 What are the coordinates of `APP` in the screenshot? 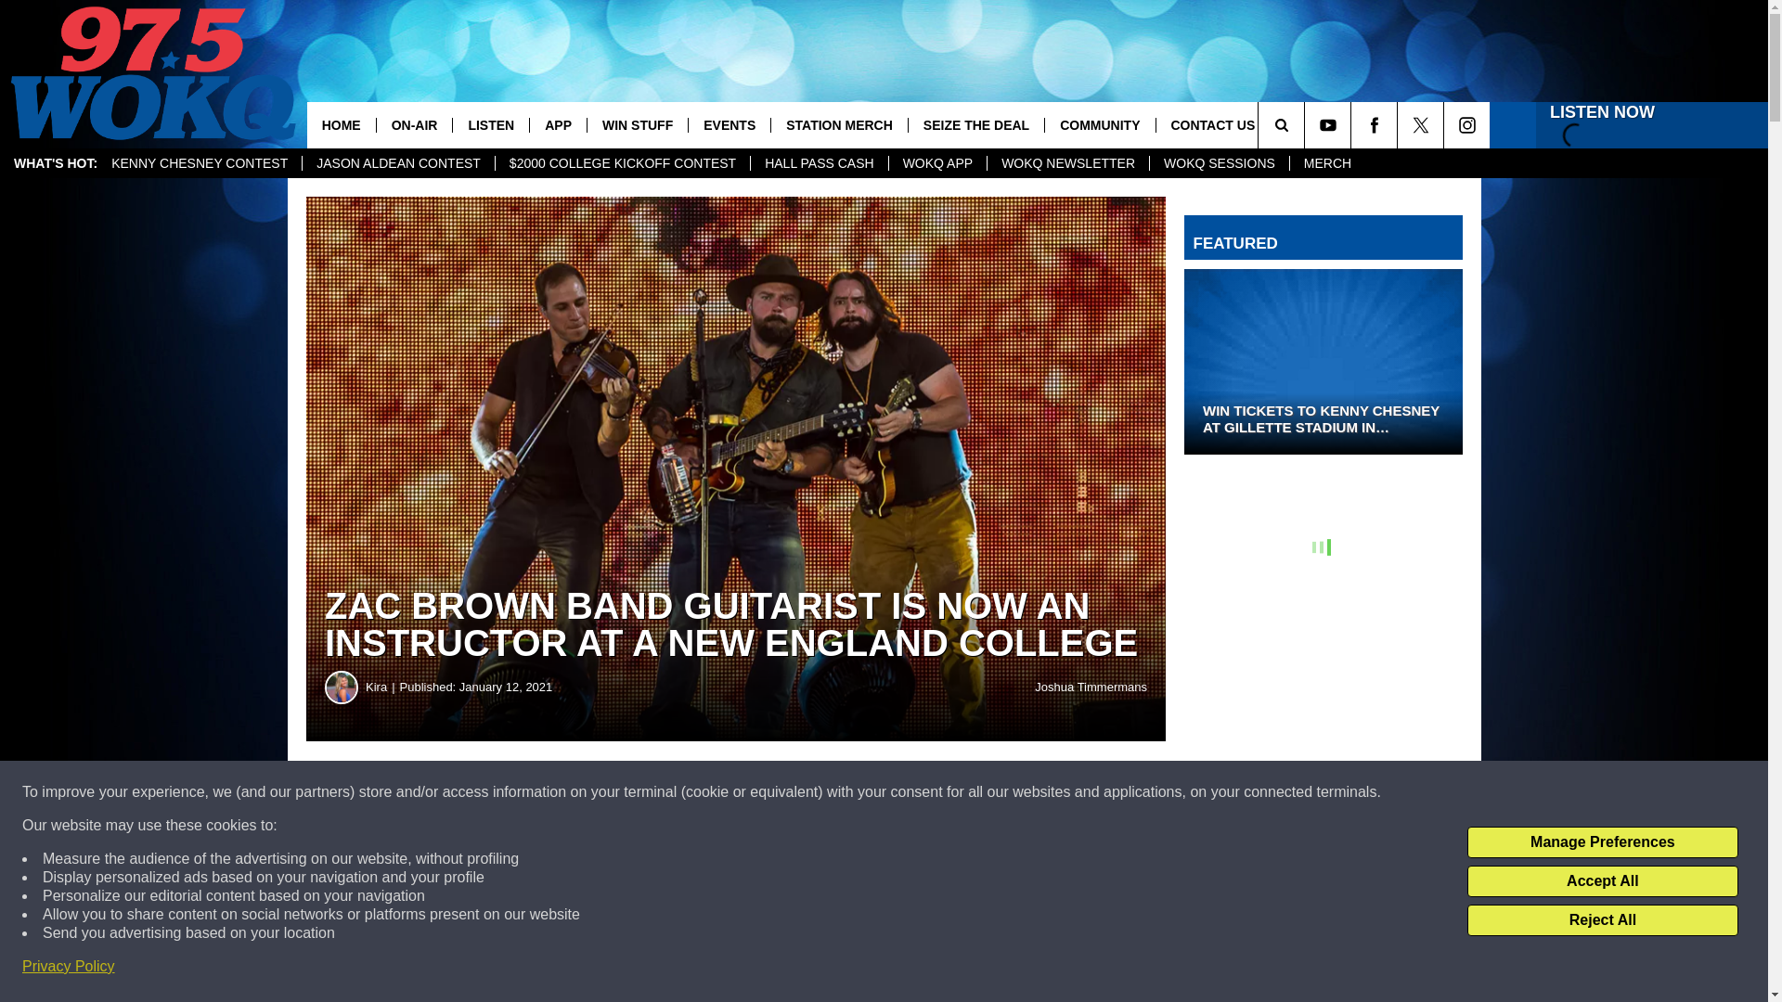 It's located at (557, 124).